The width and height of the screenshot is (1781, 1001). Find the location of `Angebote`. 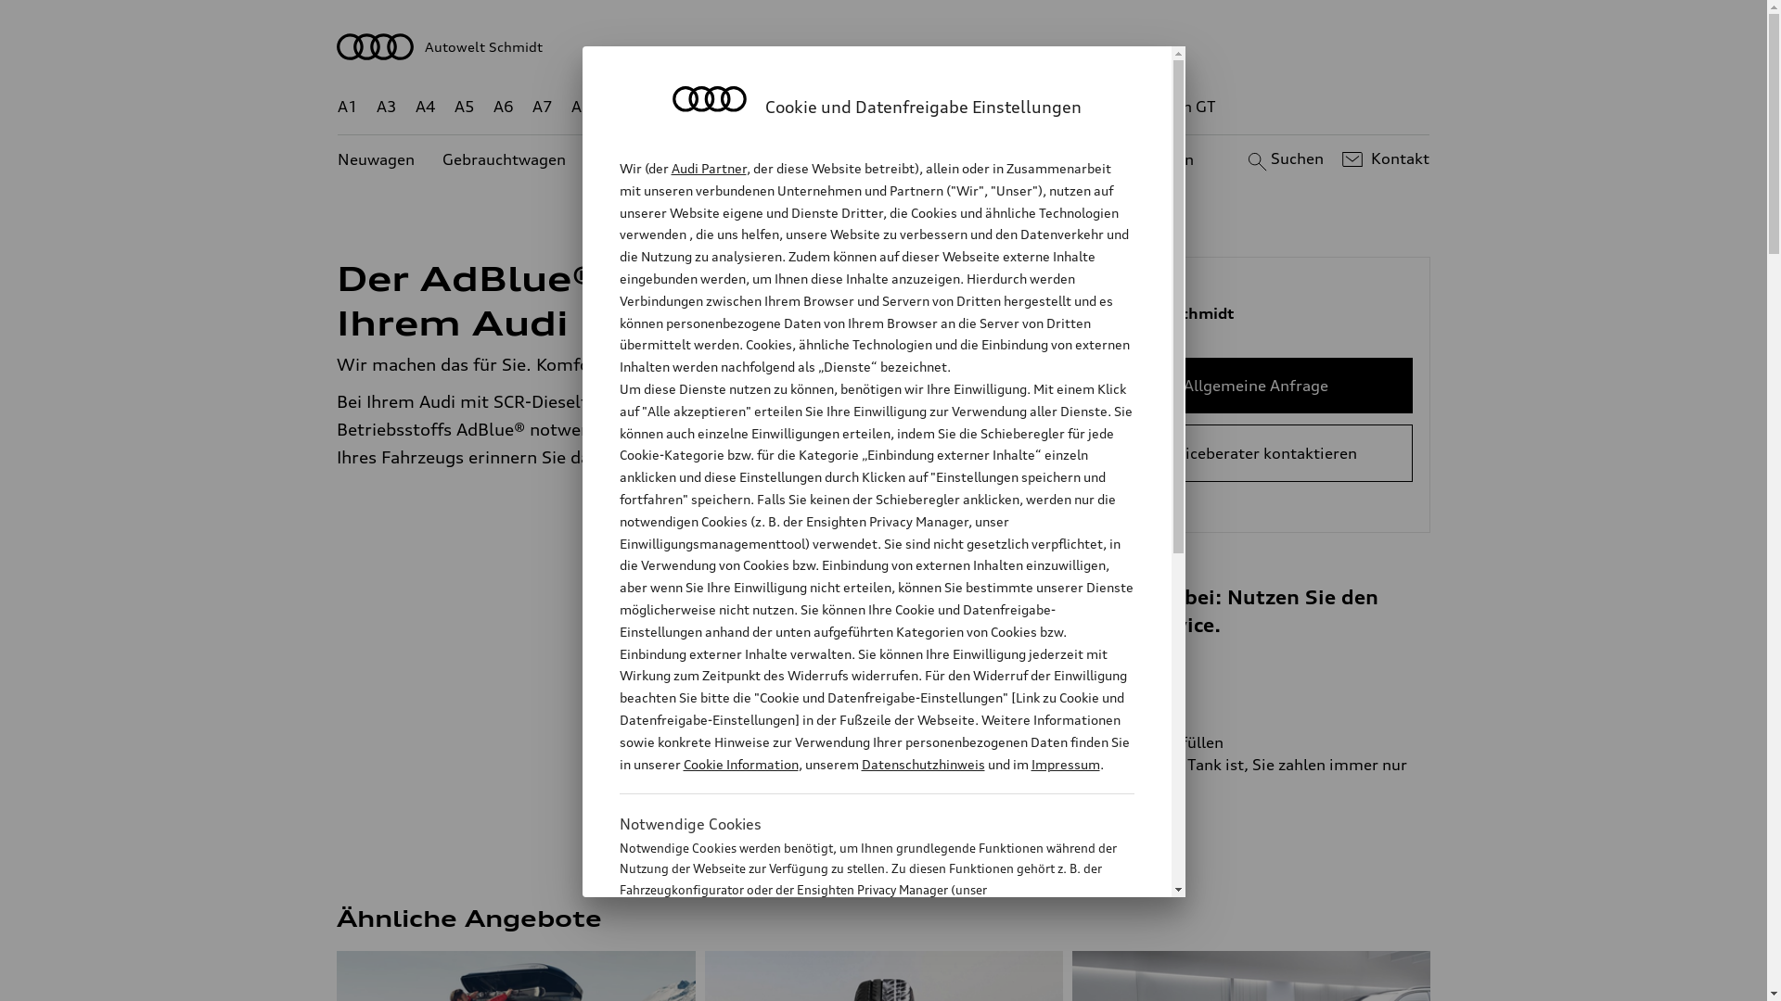

Angebote is located at coordinates (778, 159).